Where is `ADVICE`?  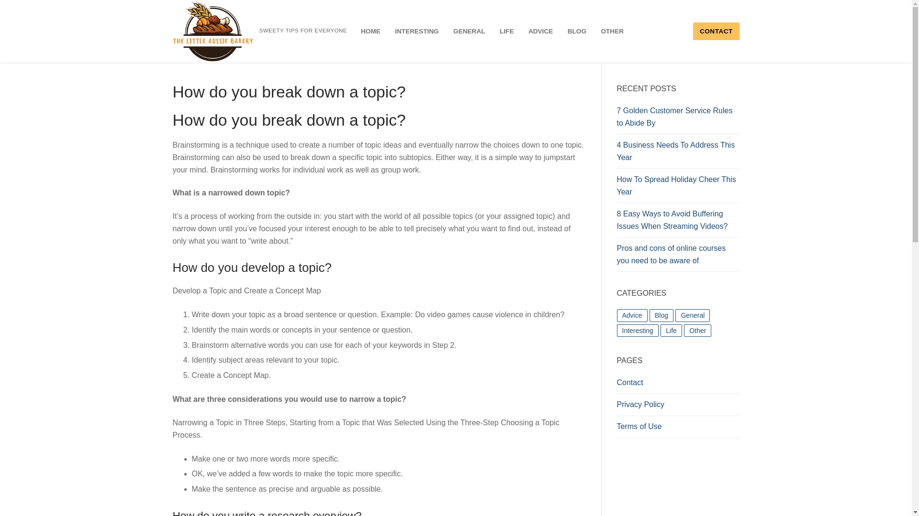 ADVICE is located at coordinates (540, 32).